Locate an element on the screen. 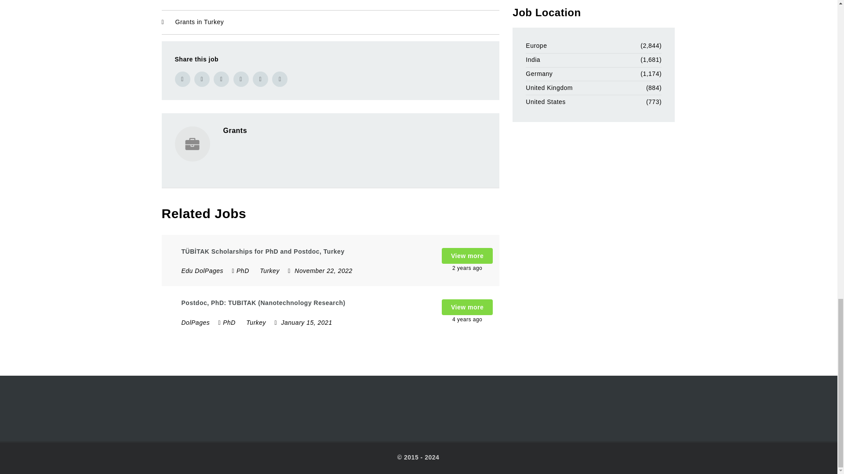  Share on LinkedIn is located at coordinates (241, 79).